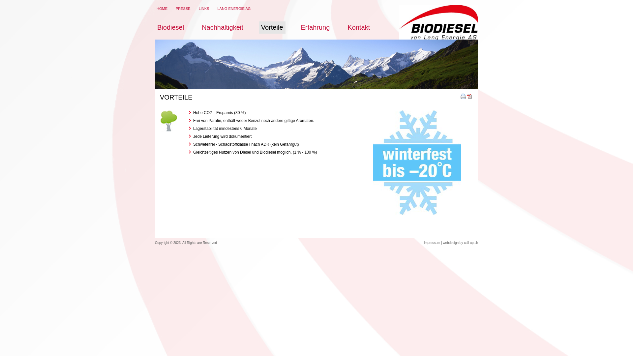 This screenshot has width=633, height=356. I want to click on LANG ENERGIE AG, so click(234, 9).